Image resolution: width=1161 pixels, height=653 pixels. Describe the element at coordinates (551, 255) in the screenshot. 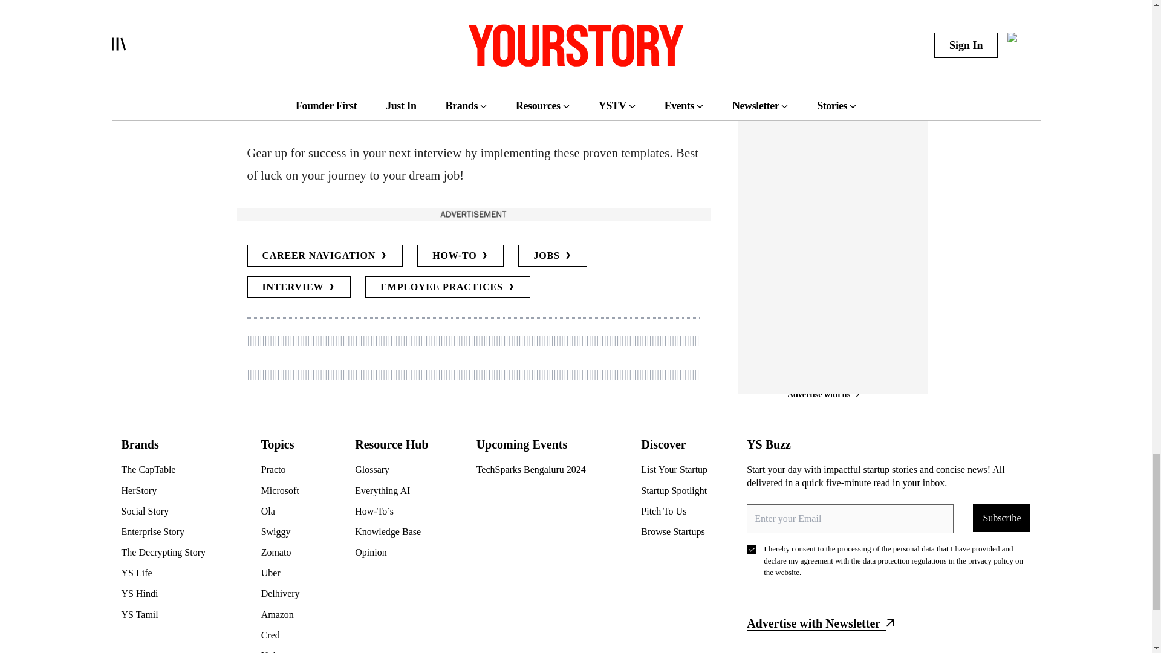

I see `JOBS` at that location.